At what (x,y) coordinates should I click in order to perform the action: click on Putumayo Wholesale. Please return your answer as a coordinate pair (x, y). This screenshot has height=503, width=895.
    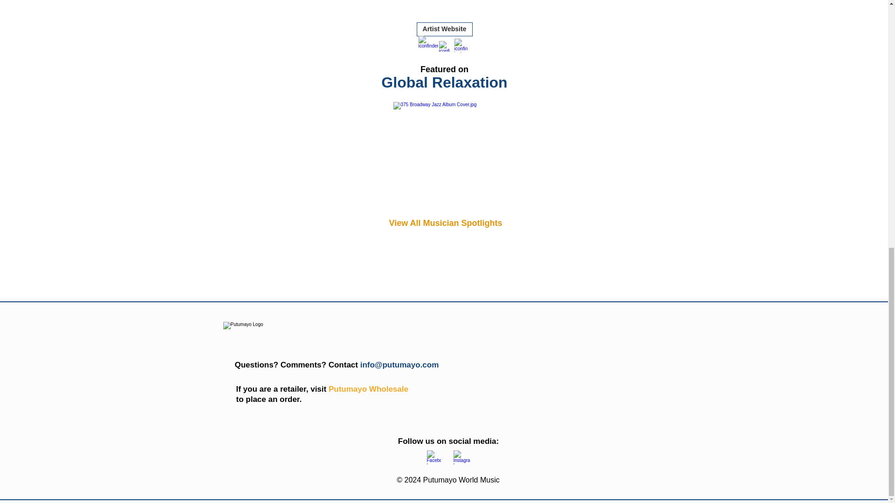
    Looking at the image, I should click on (368, 389).